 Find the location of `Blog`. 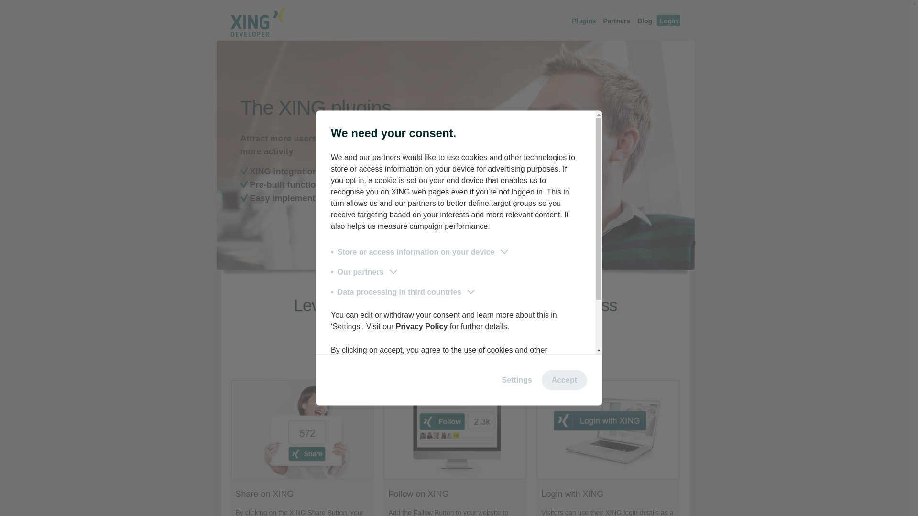

Blog is located at coordinates (645, 24).